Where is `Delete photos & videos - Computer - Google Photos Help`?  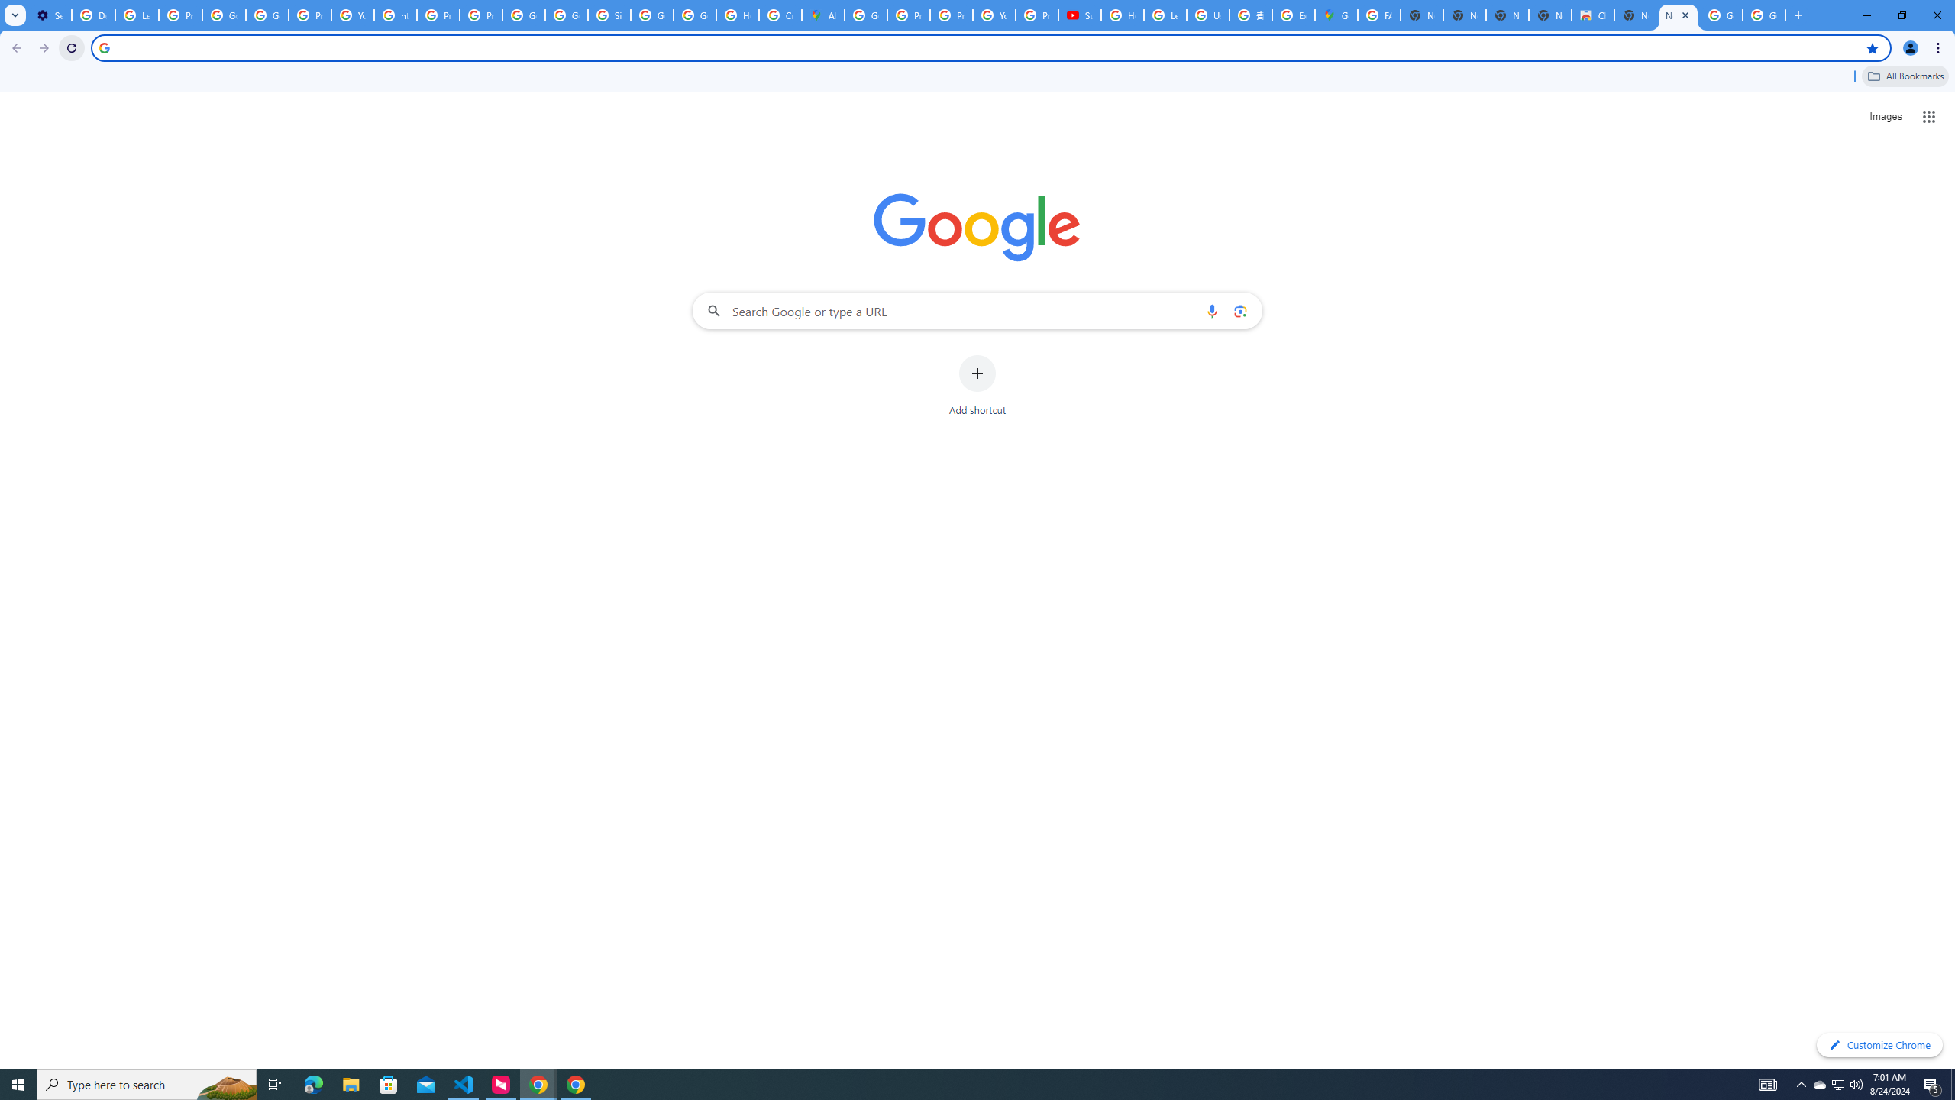 Delete photos & videos - Computer - Google Photos Help is located at coordinates (92, 15).